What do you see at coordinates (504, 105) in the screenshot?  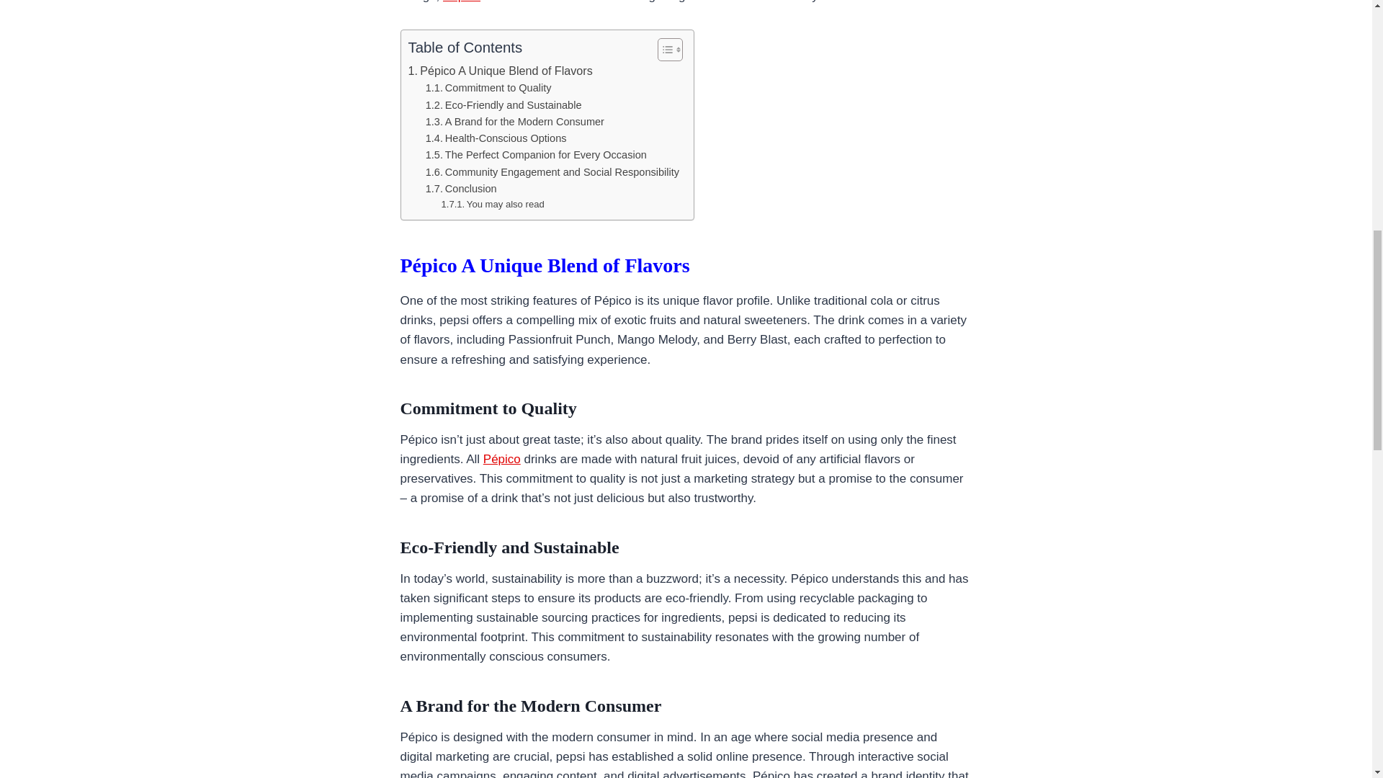 I see `Eco-Friendly and Sustainable` at bounding box center [504, 105].